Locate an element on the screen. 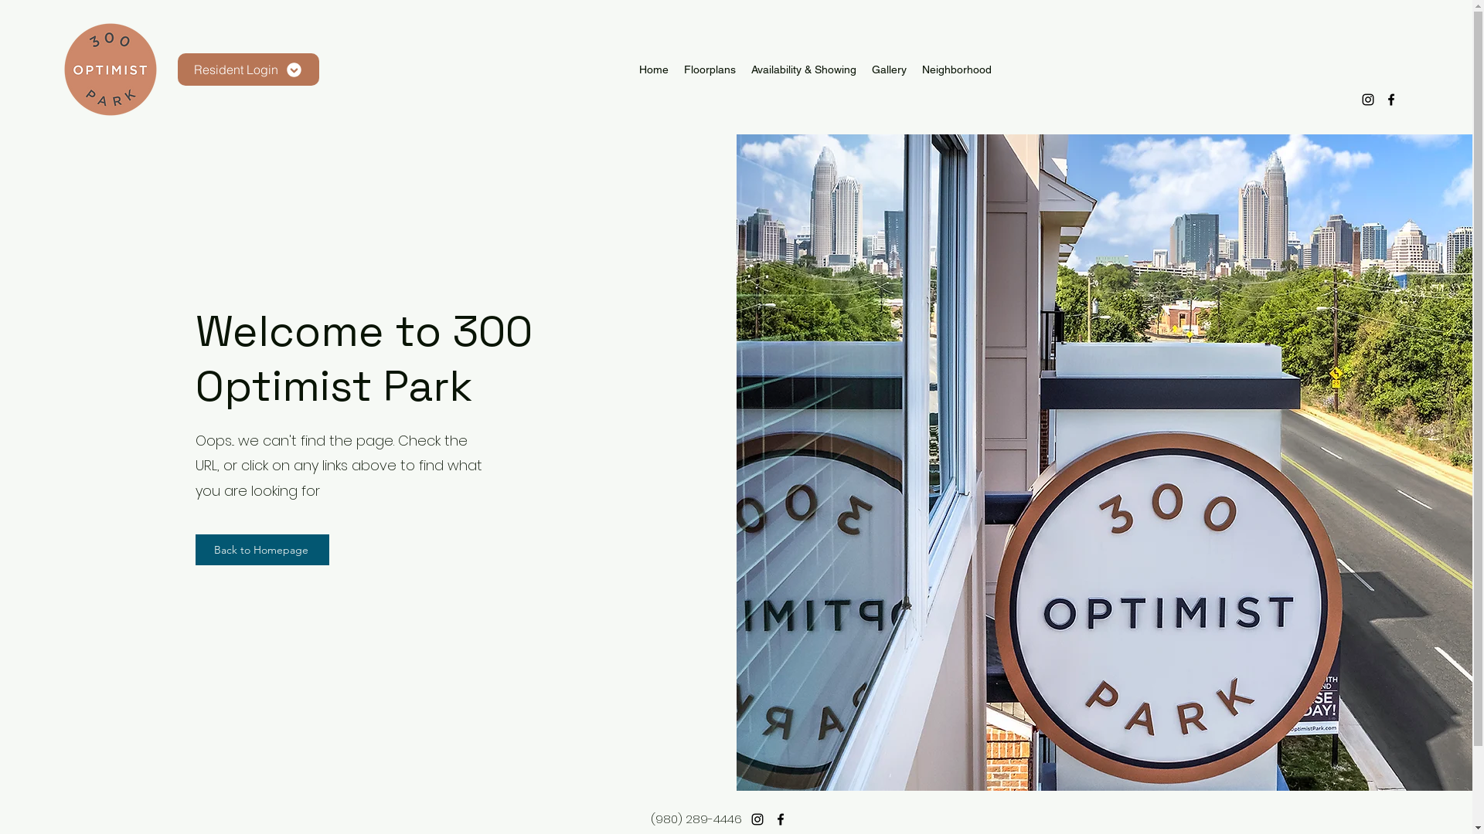  Gallery is located at coordinates (889, 69).